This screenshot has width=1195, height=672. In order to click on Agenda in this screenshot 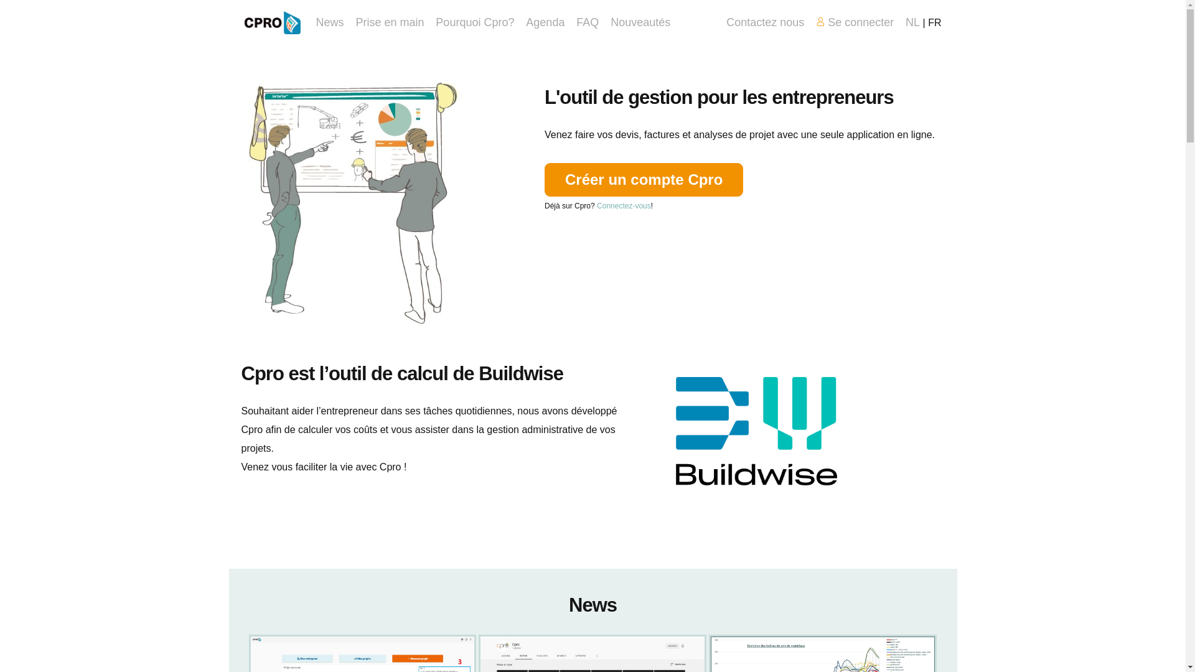, I will do `click(545, 22)`.